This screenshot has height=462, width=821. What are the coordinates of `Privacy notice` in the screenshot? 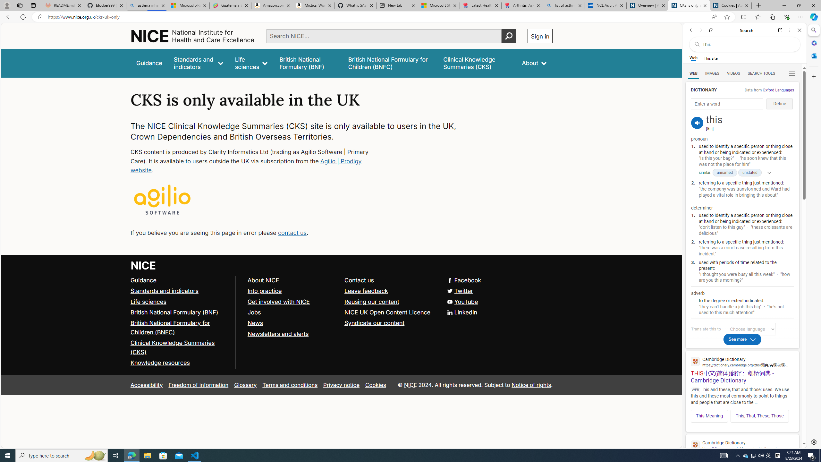 It's located at (341, 385).